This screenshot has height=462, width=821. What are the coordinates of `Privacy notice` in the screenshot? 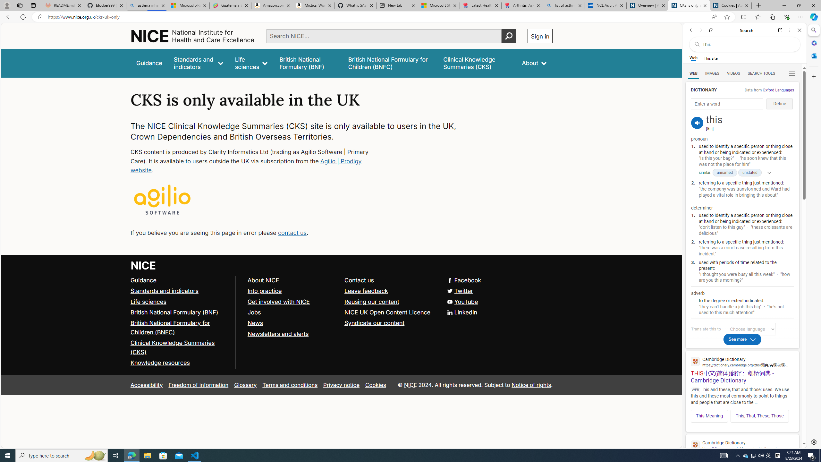 It's located at (341, 385).